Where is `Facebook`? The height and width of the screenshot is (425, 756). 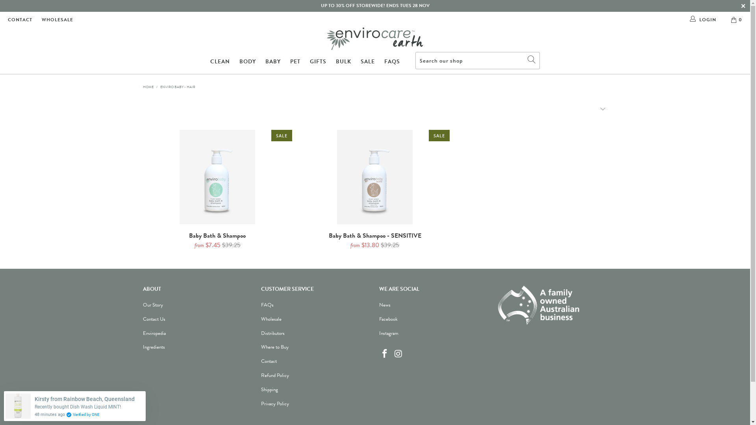 Facebook is located at coordinates (388, 319).